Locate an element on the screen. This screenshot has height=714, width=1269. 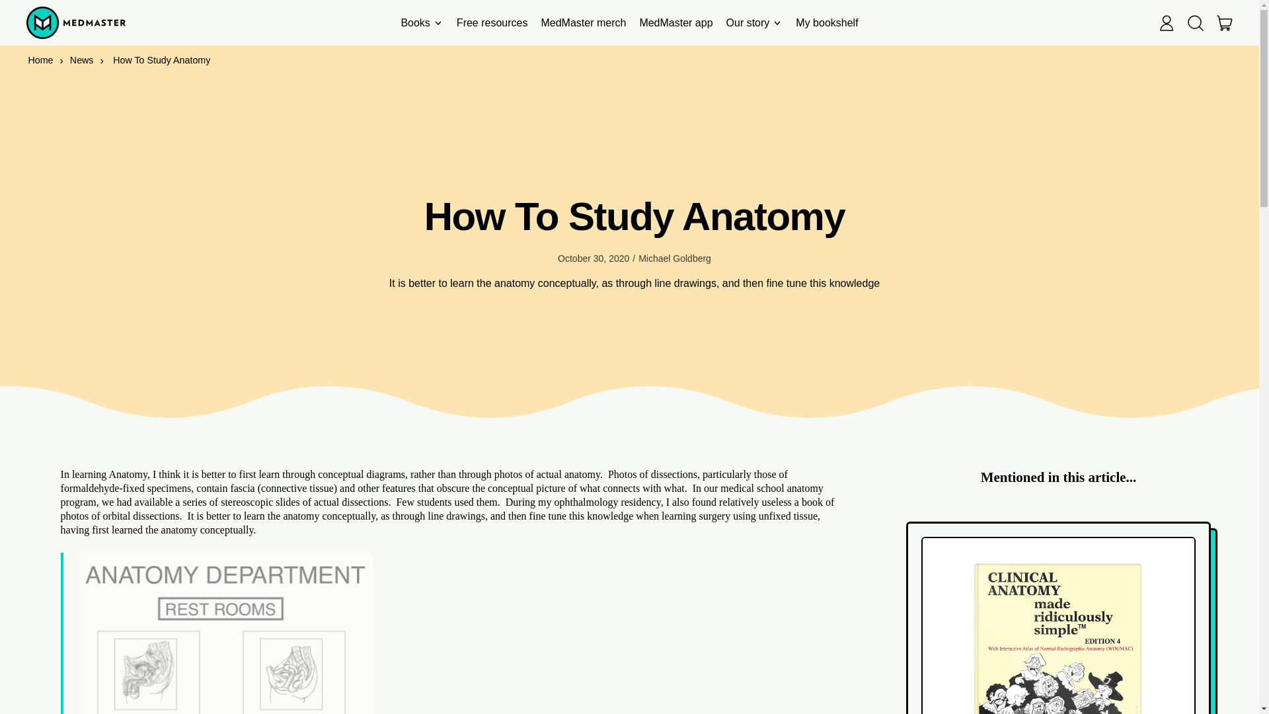
Home is located at coordinates (40, 60).